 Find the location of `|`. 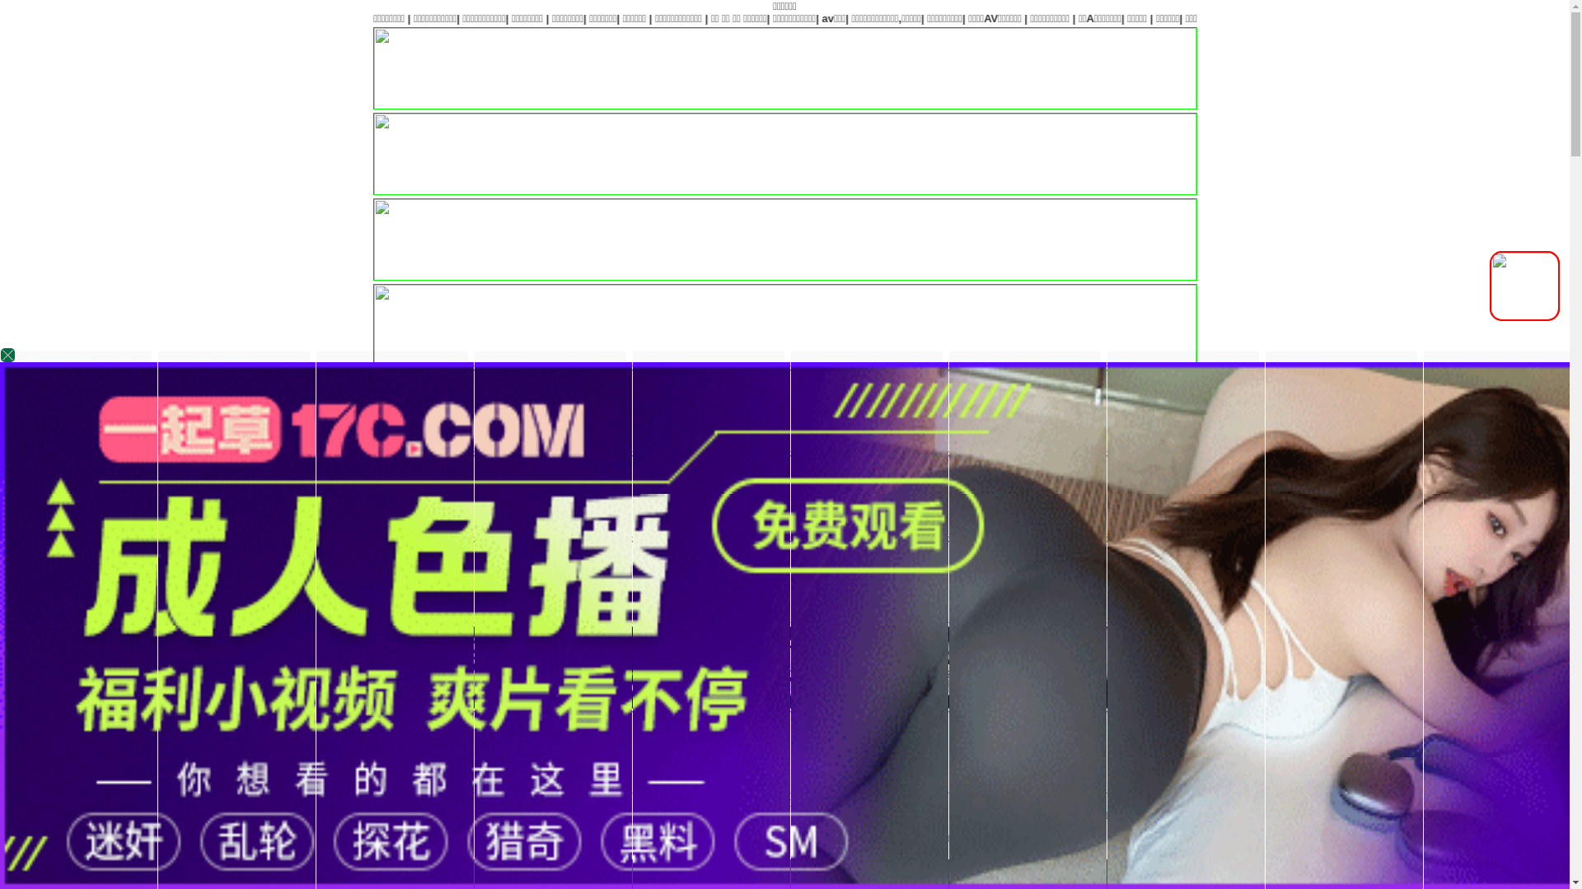

| is located at coordinates (1387, 18).